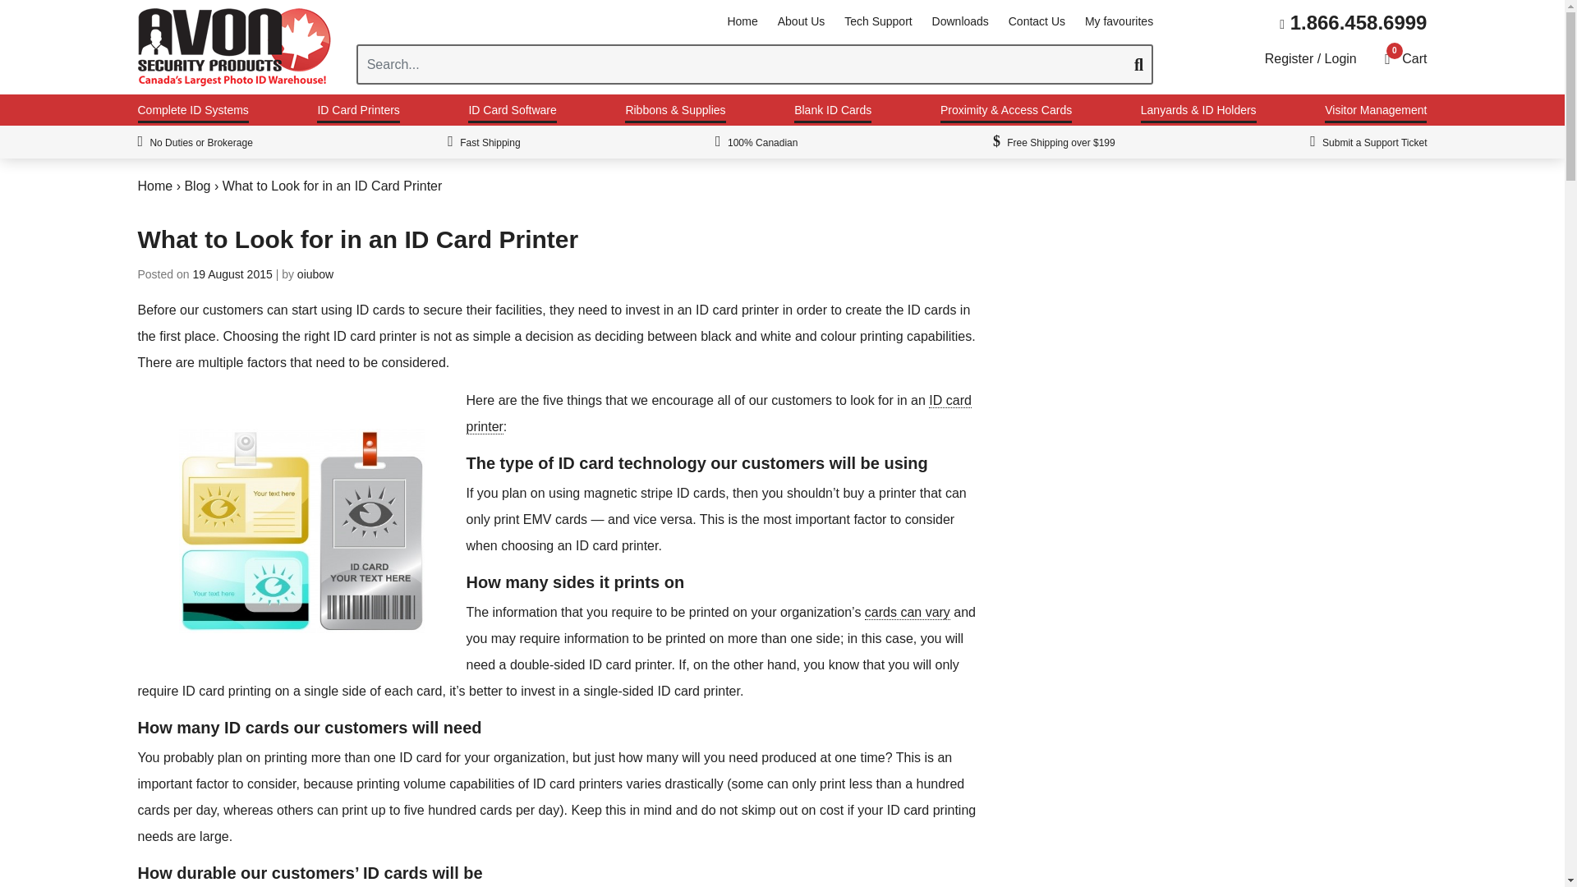 The image size is (1577, 887). Describe the element at coordinates (959, 21) in the screenshot. I see `Downloads` at that location.